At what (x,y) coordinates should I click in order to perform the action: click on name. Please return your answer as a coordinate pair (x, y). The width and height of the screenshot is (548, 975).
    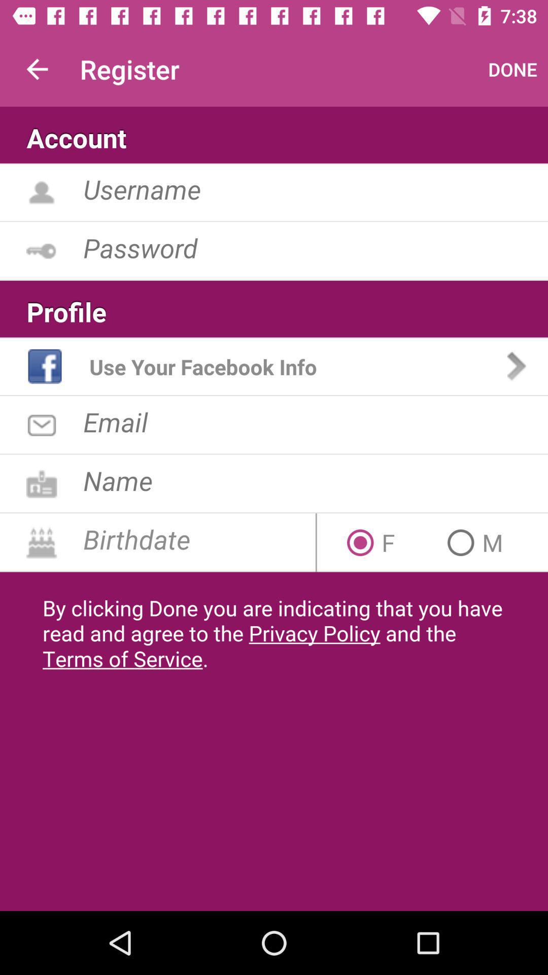
    Looking at the image, I should click on (316, 480).